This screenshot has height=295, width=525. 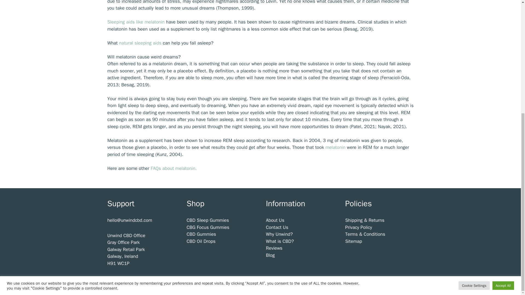 I want to click on CBD Oil Drops, so click(x=201, y=241).